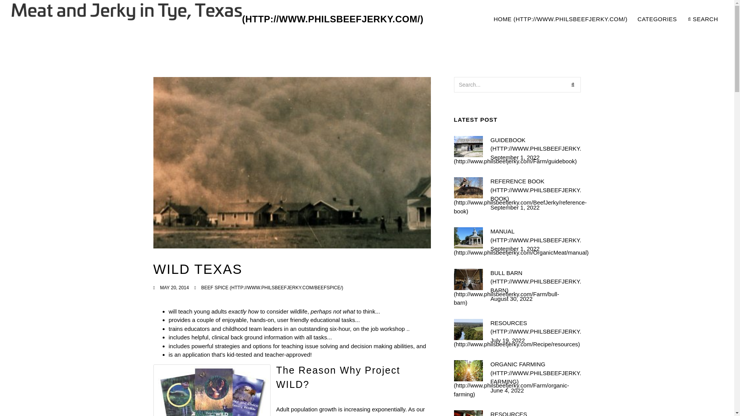 This screenshot has height=416, width=740. Describe the element at coordinates (605, 19) in the screenshot. I see `Search` at that location.